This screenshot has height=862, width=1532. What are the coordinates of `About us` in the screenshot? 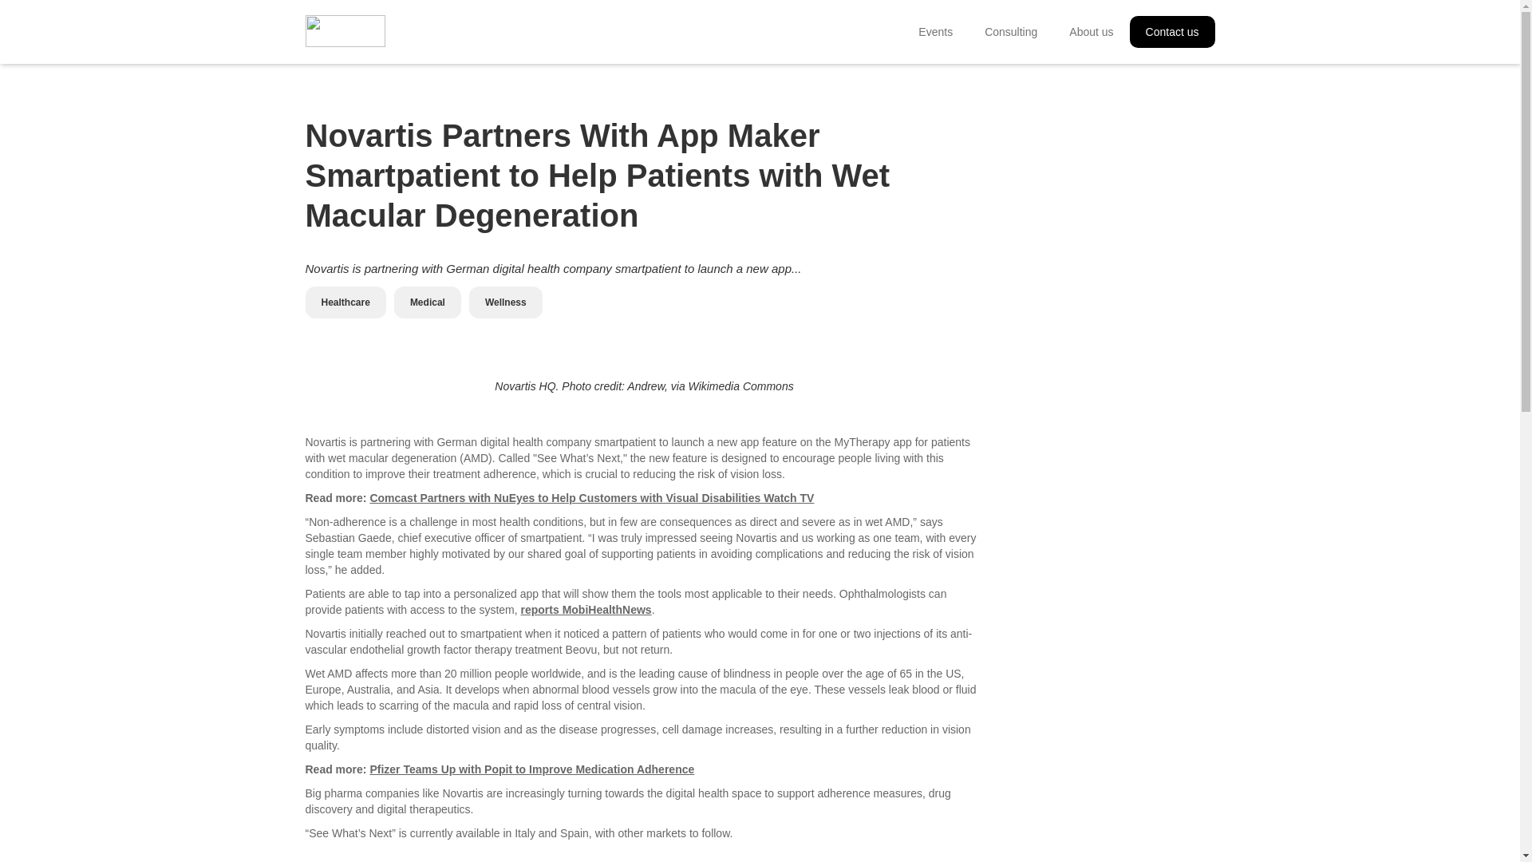 It's located at (1092, 32).